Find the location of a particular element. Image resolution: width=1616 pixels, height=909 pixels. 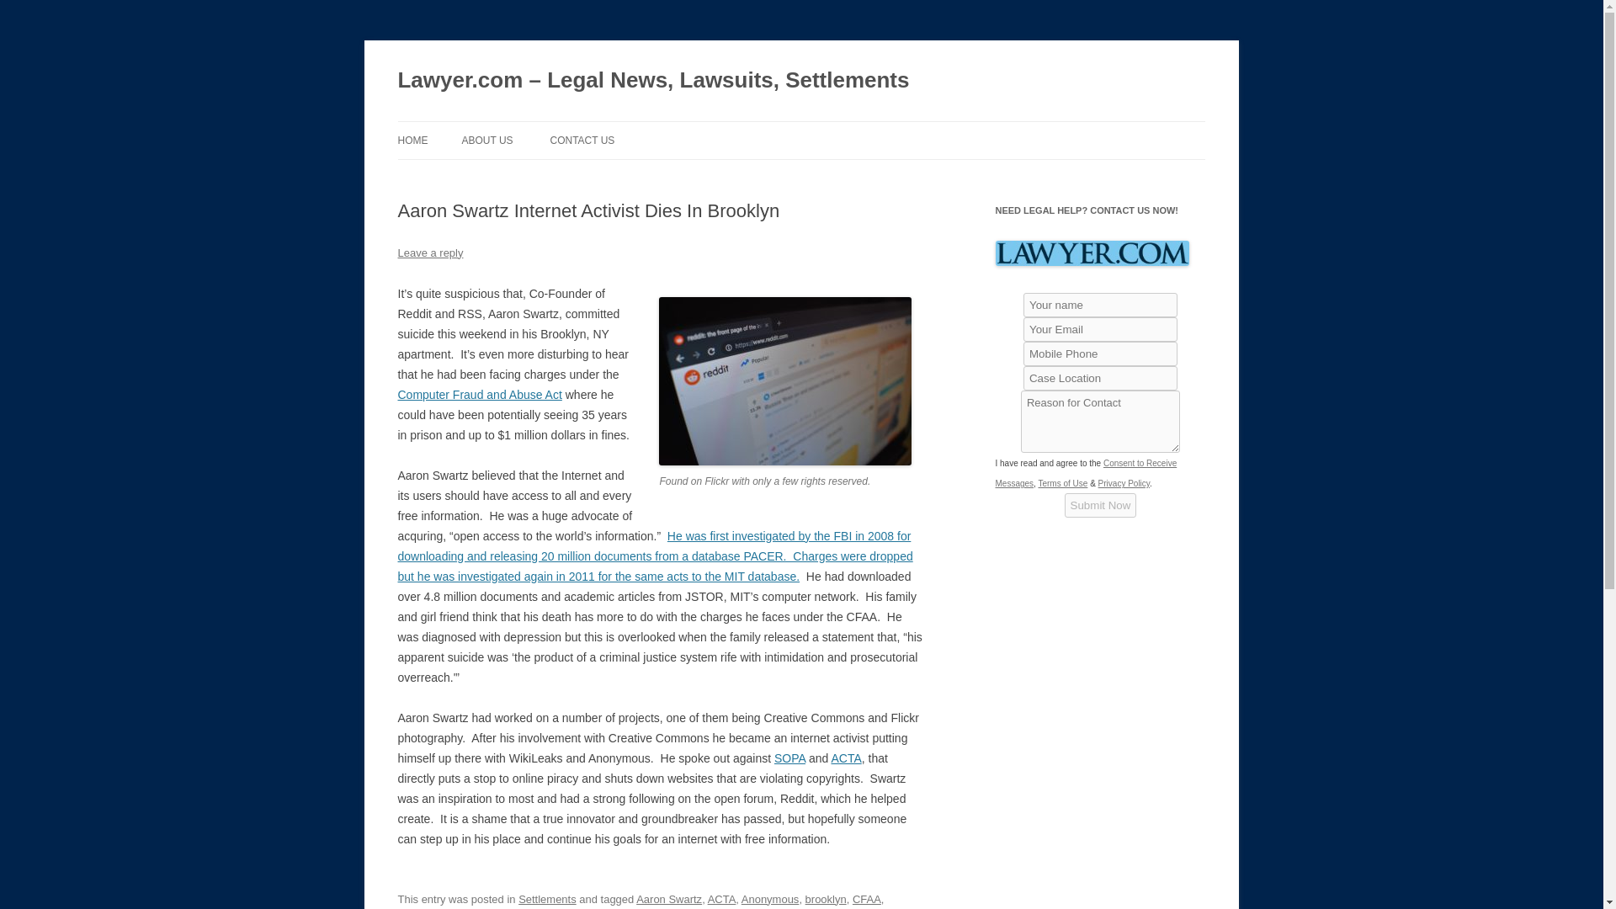

ABOUT US is located at coordinates (486, 140).